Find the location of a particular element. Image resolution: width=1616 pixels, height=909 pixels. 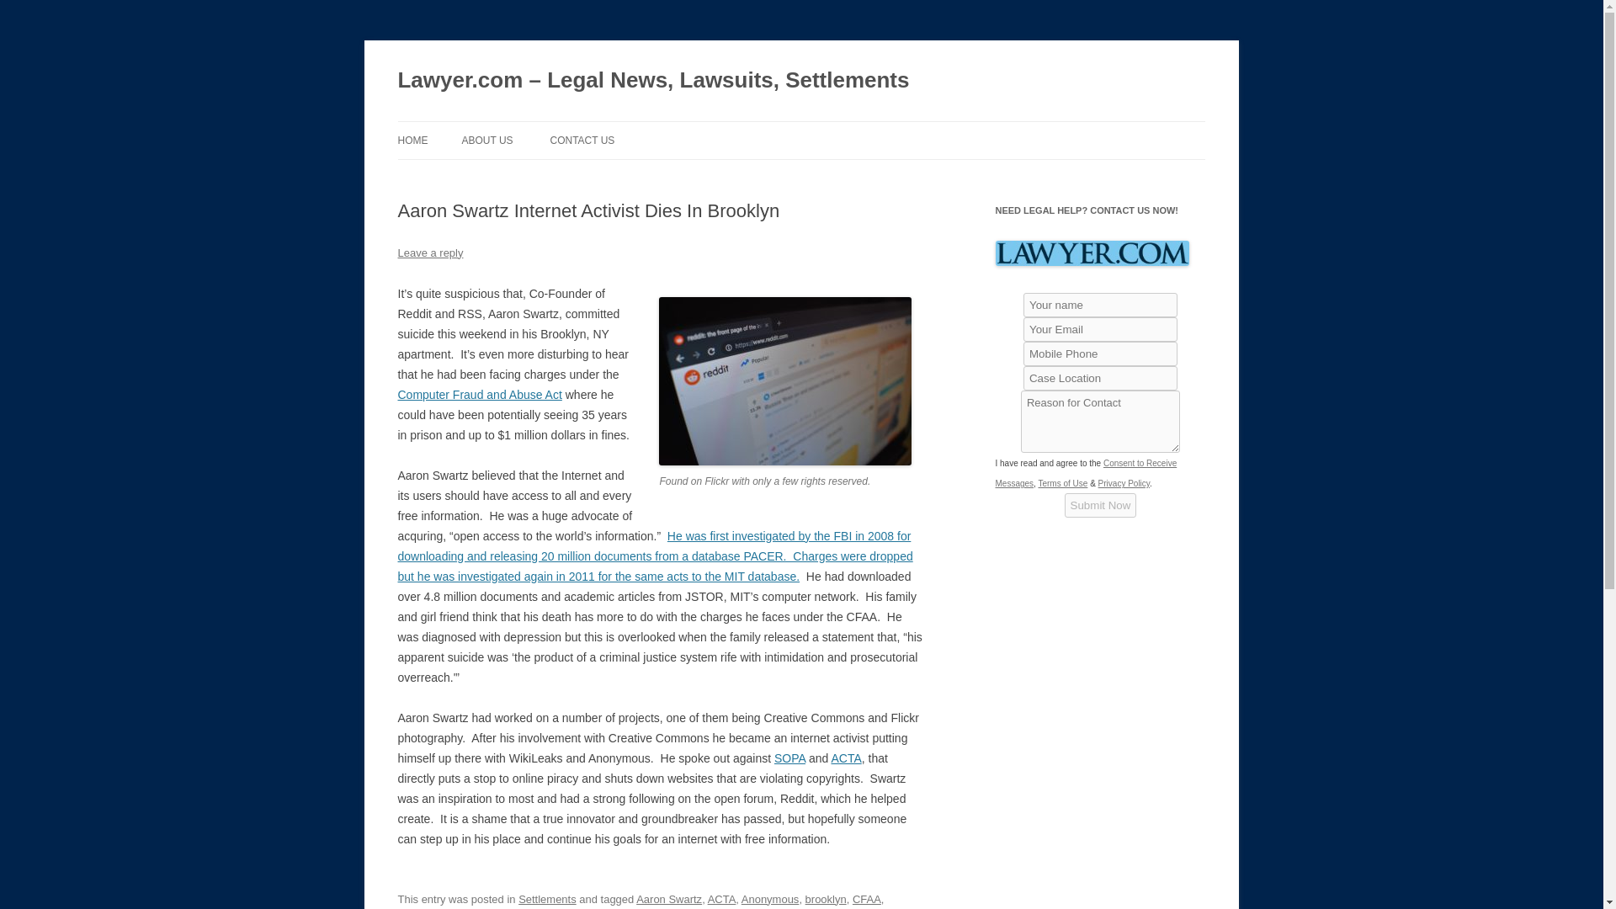

ABOUT US is located at coordinates (486, 140).